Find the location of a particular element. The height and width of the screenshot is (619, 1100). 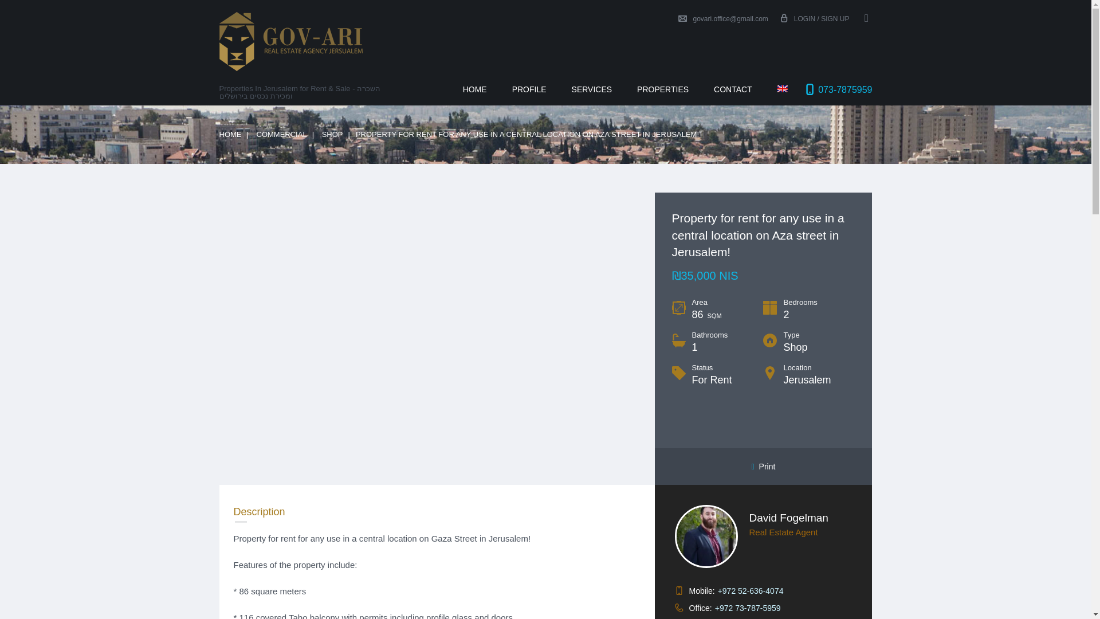

PROFILE is located at coordinates (529, 89).